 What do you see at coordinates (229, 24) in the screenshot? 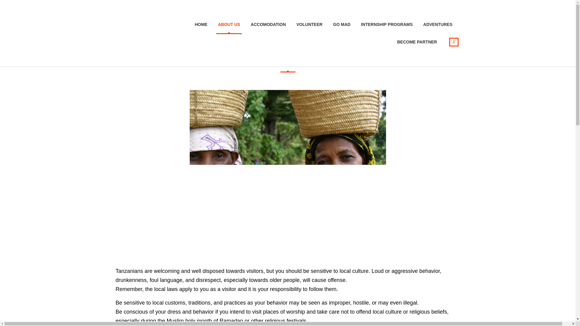
I see `ABOUT US` at bounding box center [229, 24].